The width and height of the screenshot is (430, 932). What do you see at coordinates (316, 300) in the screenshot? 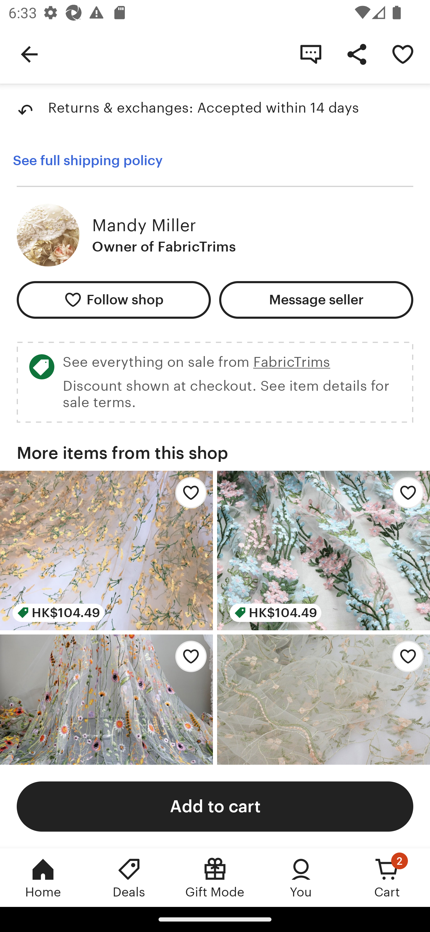
I see `Message seller` at bounding box center [316, 300].